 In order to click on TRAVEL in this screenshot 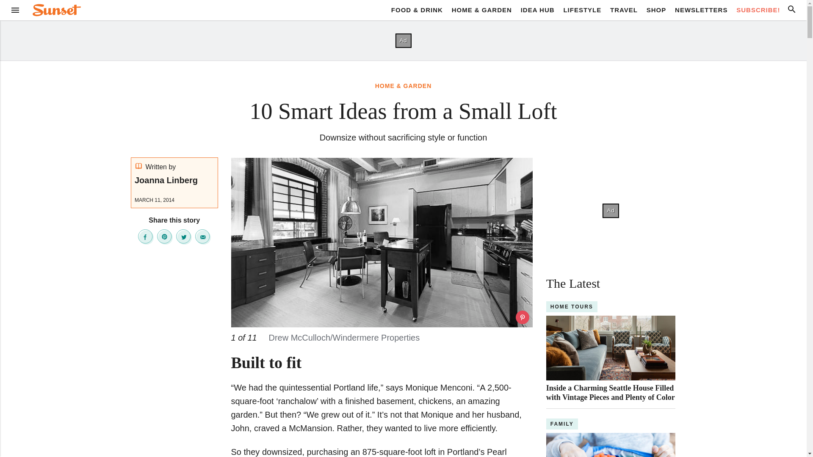, I will do `click(624, 10)`.